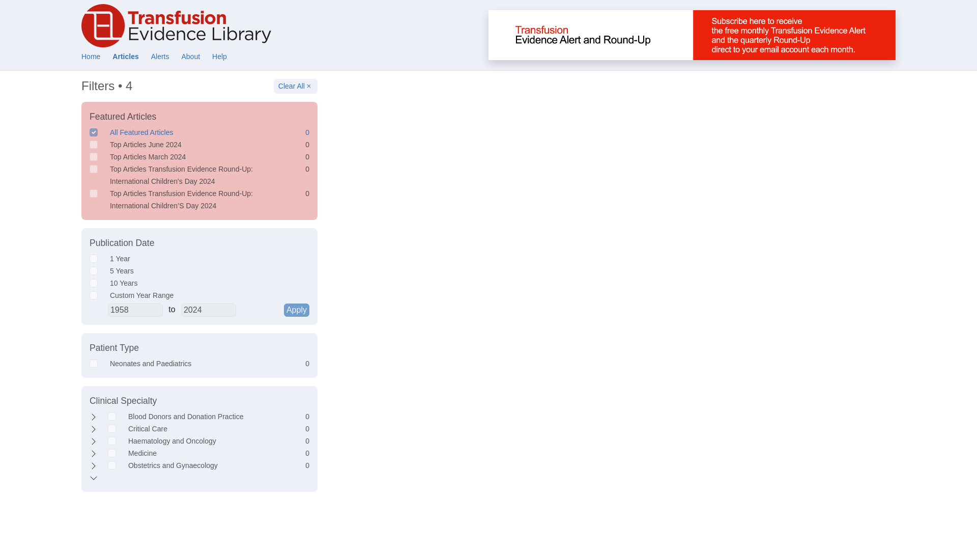 The width and height of the screenshot is (977, 550). What do you see at coordinates (125, 56) in the screenshot?
I see `Articles` at bounding box center [125, 56].